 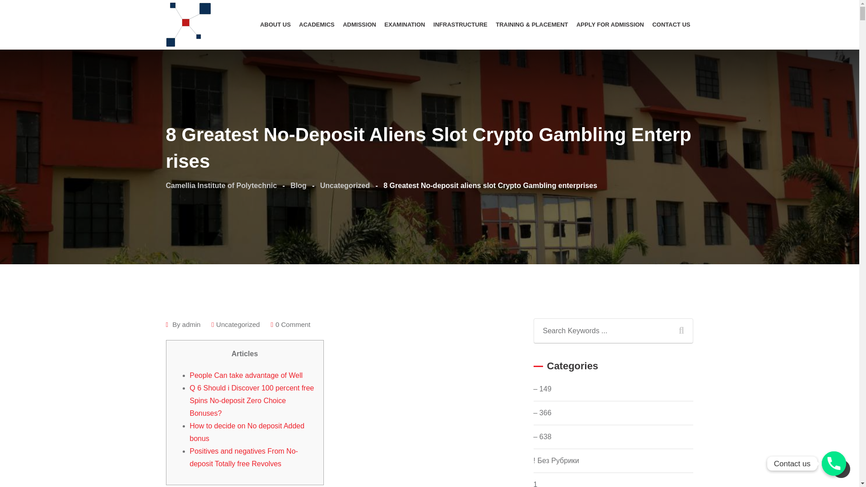 What do you see at coordinates (404, 25) in the screenshot?
I see `EXAMINATION` at bounding box center [404, 25].